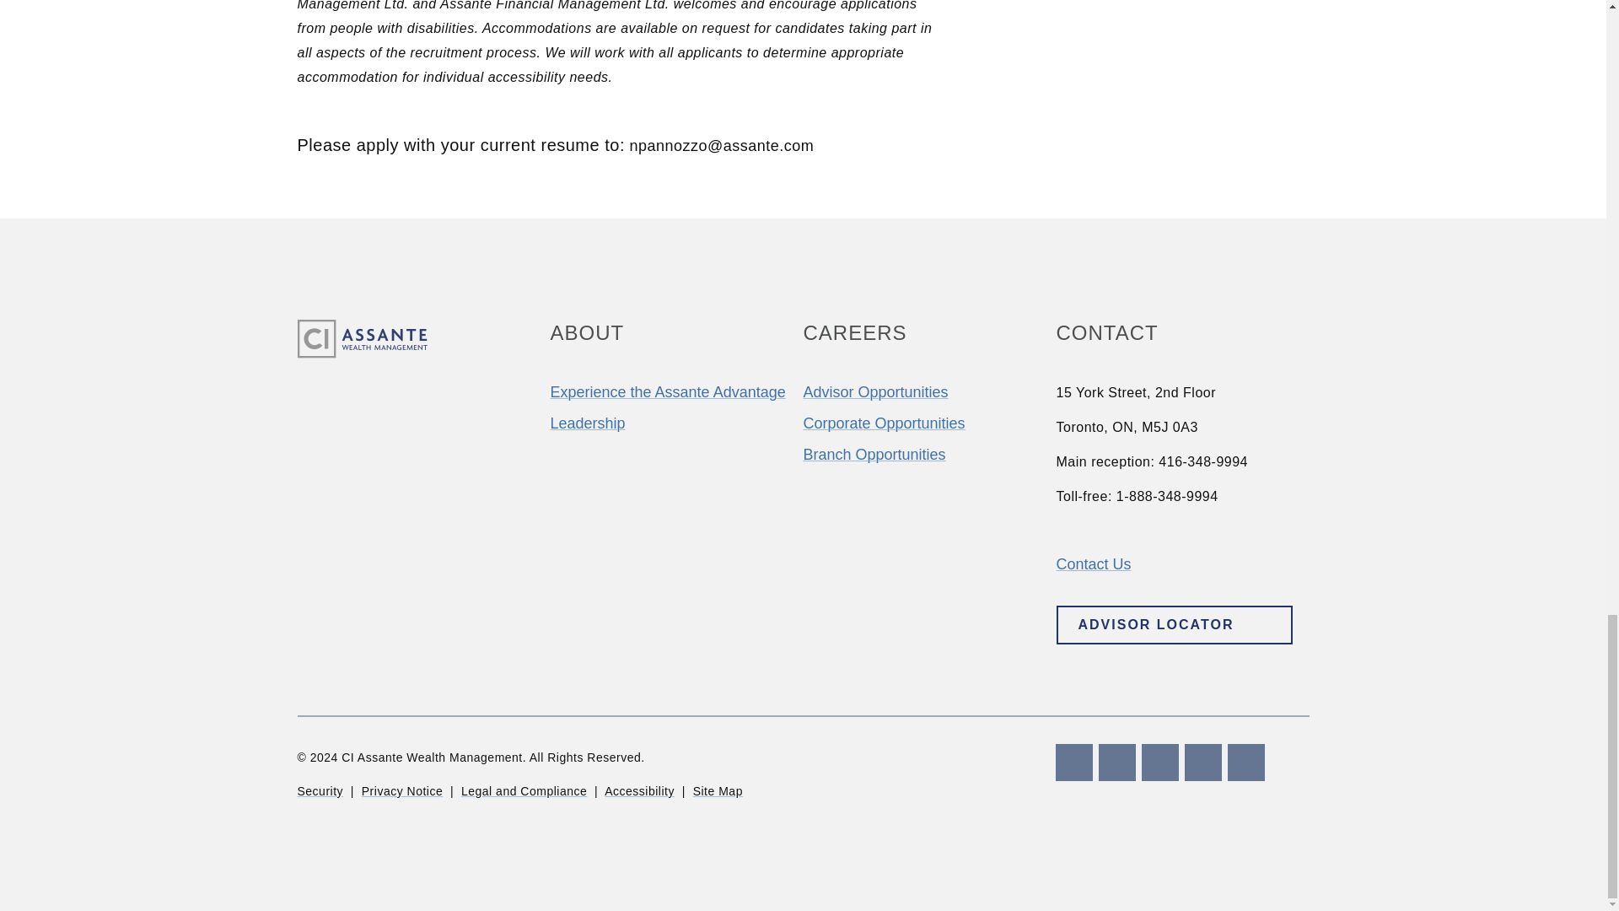 The height and width of the screenshot is (911, 1619). What do you see at coordinates (884, 423) in the screenshot?
I see `Corporate Opportunities` at bounding box center [884, 423].